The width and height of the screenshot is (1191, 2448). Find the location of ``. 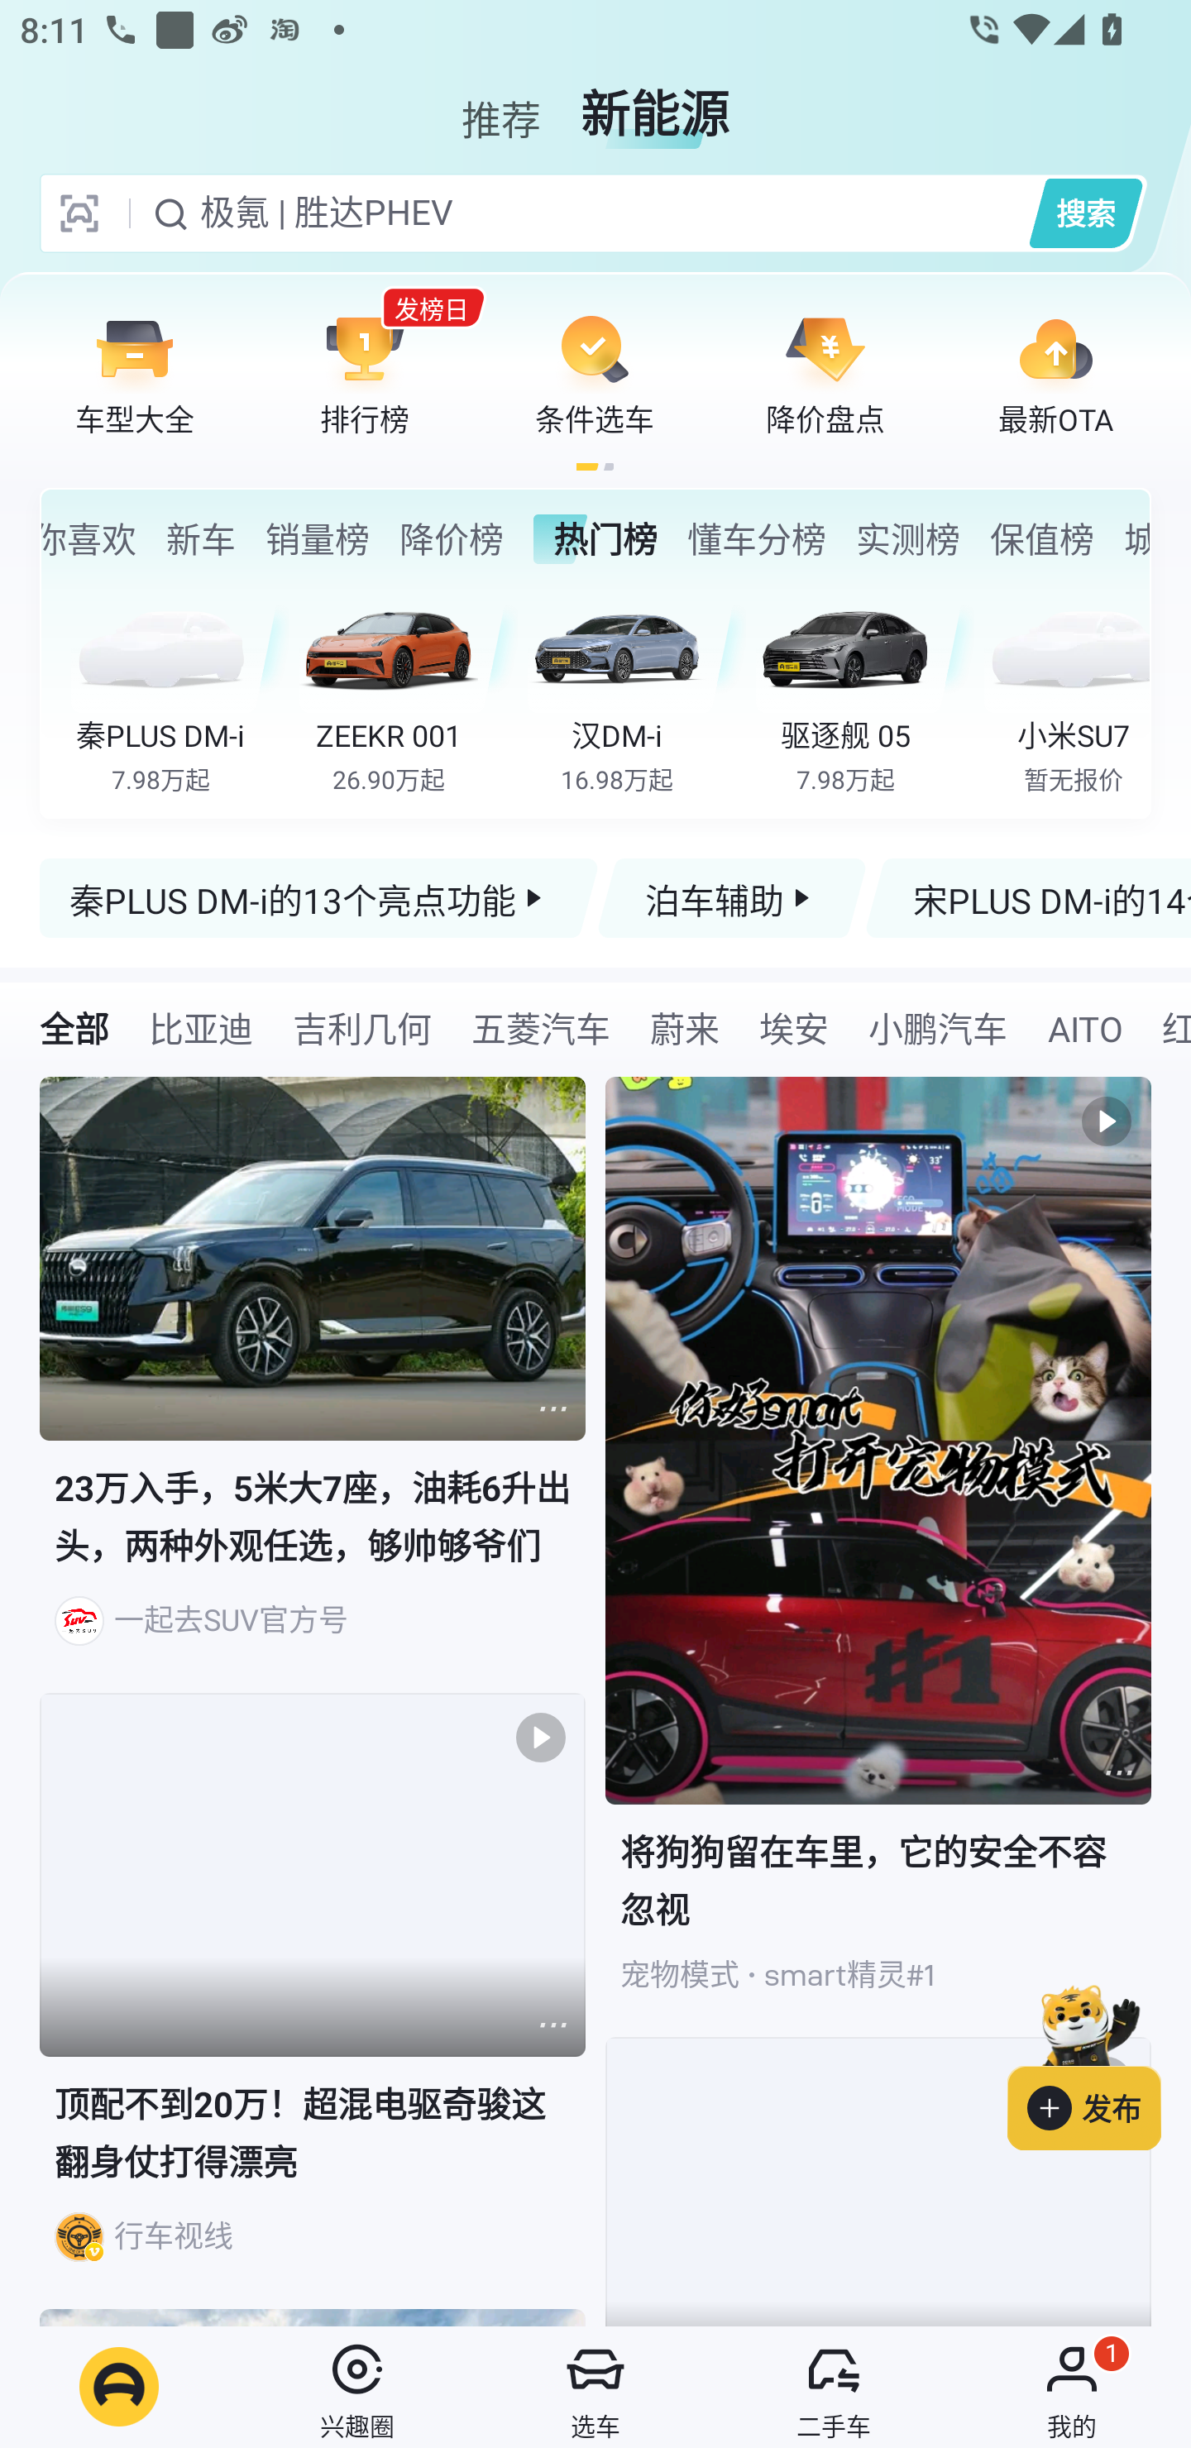

 is located at coordinates (1118, 1771).